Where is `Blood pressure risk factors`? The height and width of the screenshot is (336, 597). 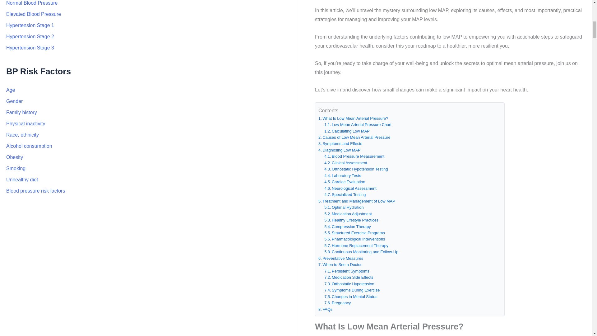 Blood pressure risk factors is located at coordinates (35, 191).